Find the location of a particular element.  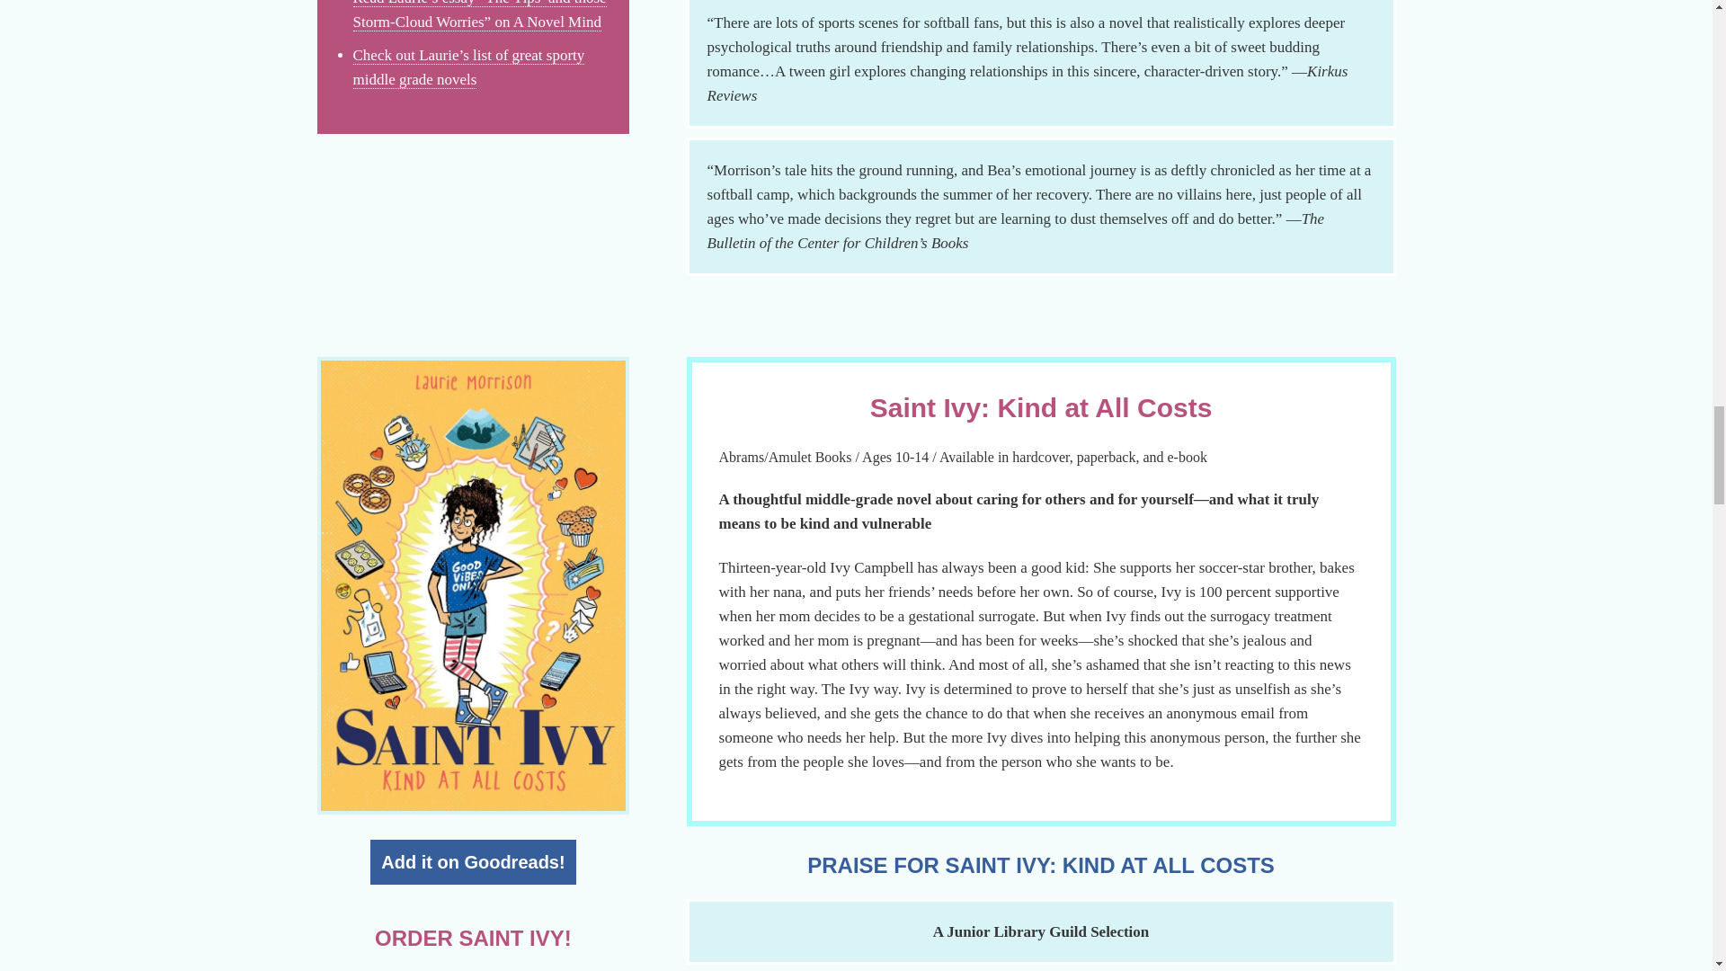

Add it on Goodreads! is located at coordinates (473, 861).